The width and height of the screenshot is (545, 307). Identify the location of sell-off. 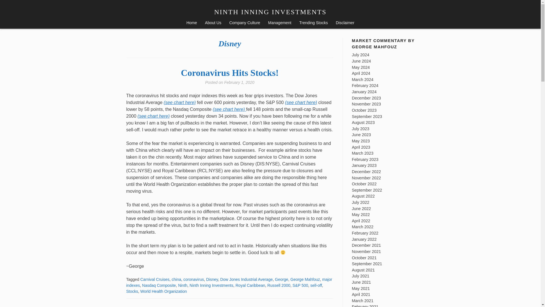
(316, 285).